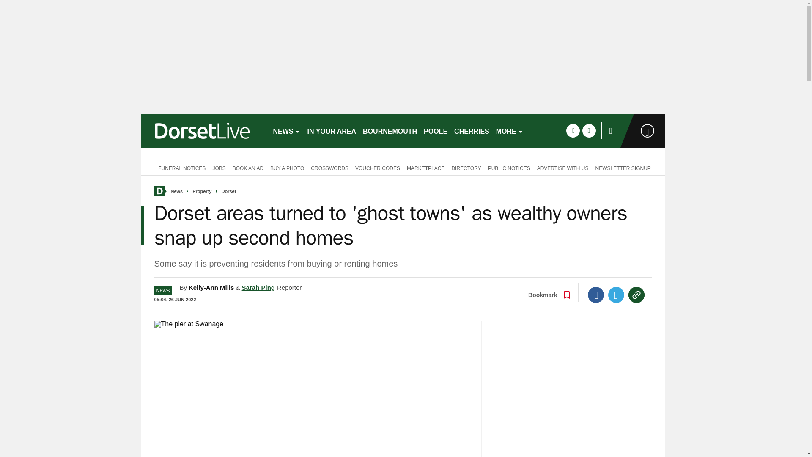 The width and height of the screenshot is (812, 457). What do you see at coordinates (616, 295) in the screenshot?
I see `Twitter` at bounding box center [616, 295].